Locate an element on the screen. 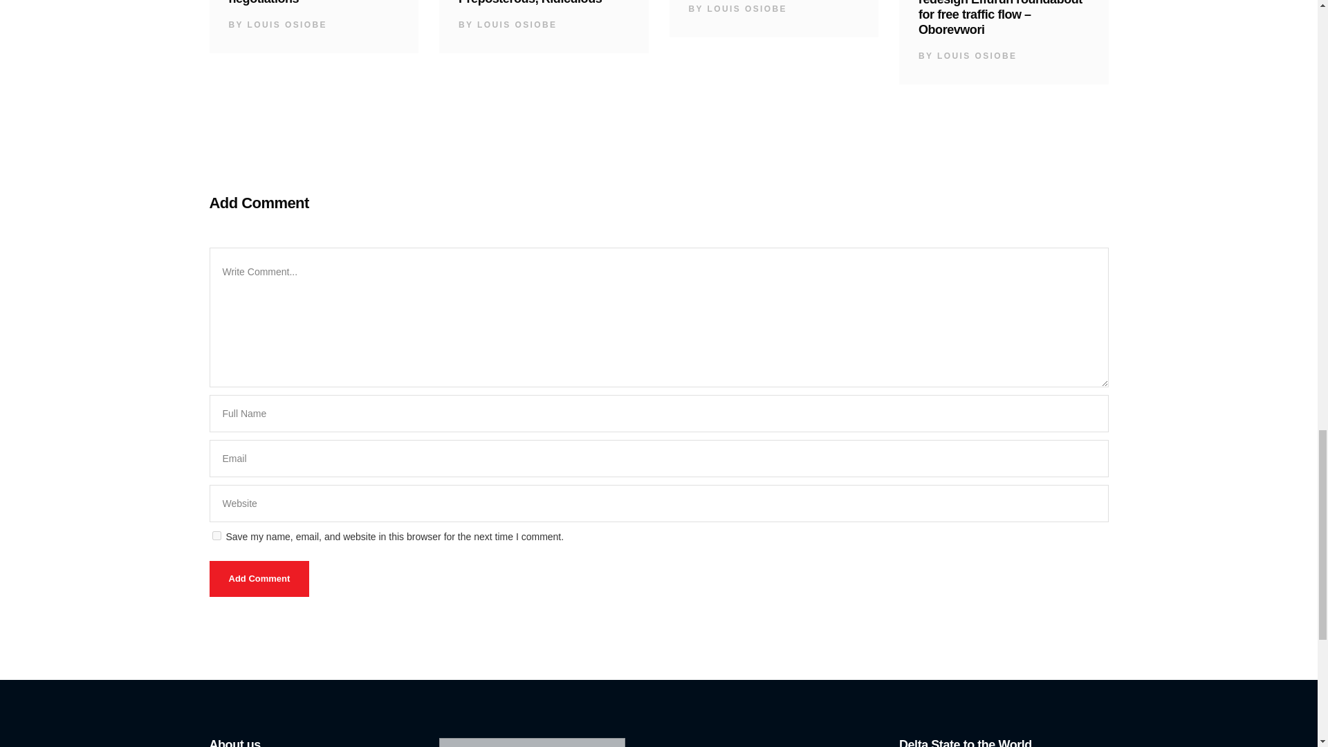 The width and height of the screenshot is (1328, 747). PDP Governors decry delay in New Minimum Wage negotiations is located at coordinates (313, 3).